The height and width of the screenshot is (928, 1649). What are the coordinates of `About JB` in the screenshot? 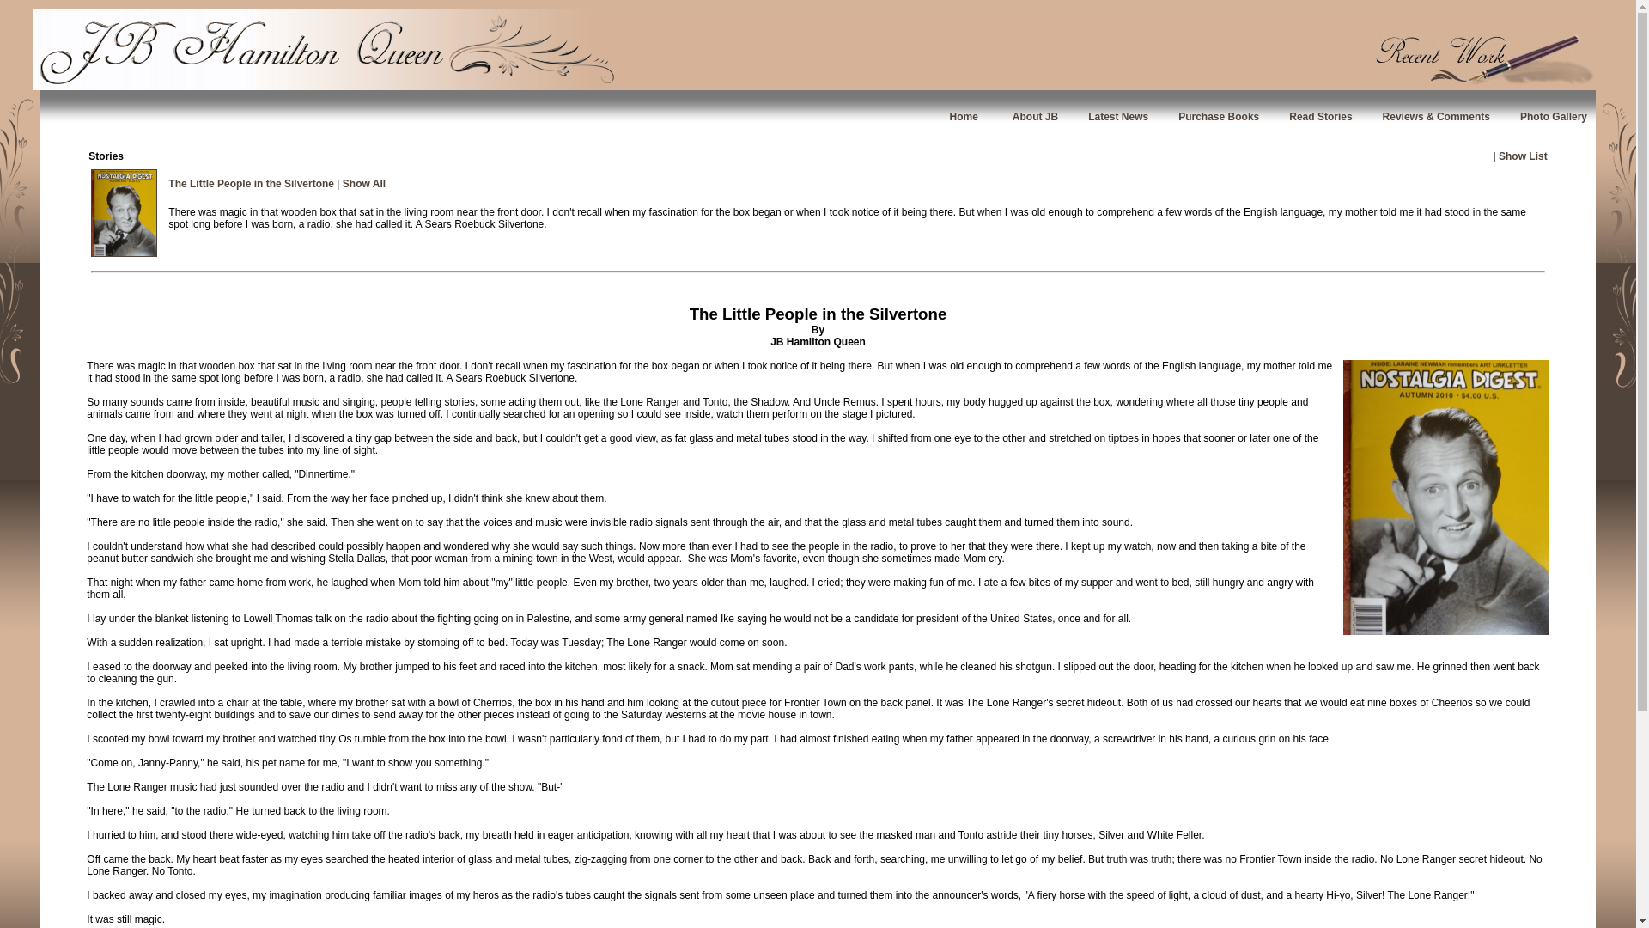 It's located at (1035, 116).